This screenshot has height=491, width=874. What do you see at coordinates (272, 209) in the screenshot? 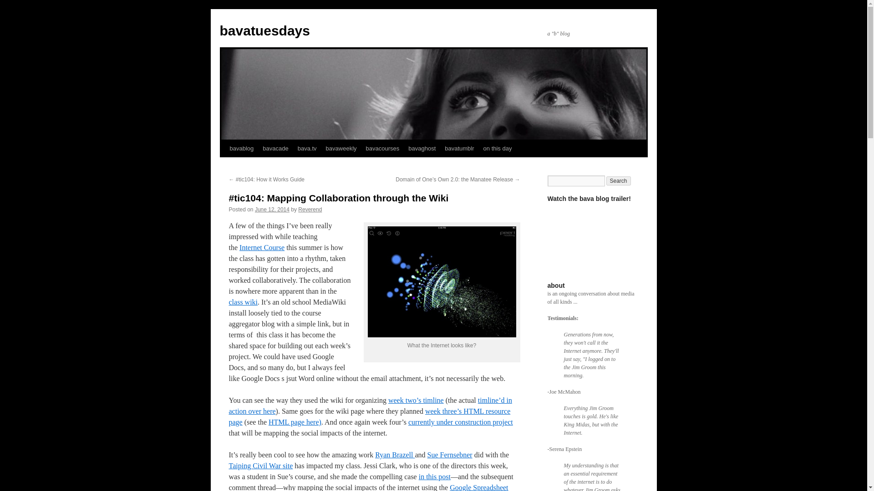
I see `June 12, 2014` at bounding box center [272, 209].